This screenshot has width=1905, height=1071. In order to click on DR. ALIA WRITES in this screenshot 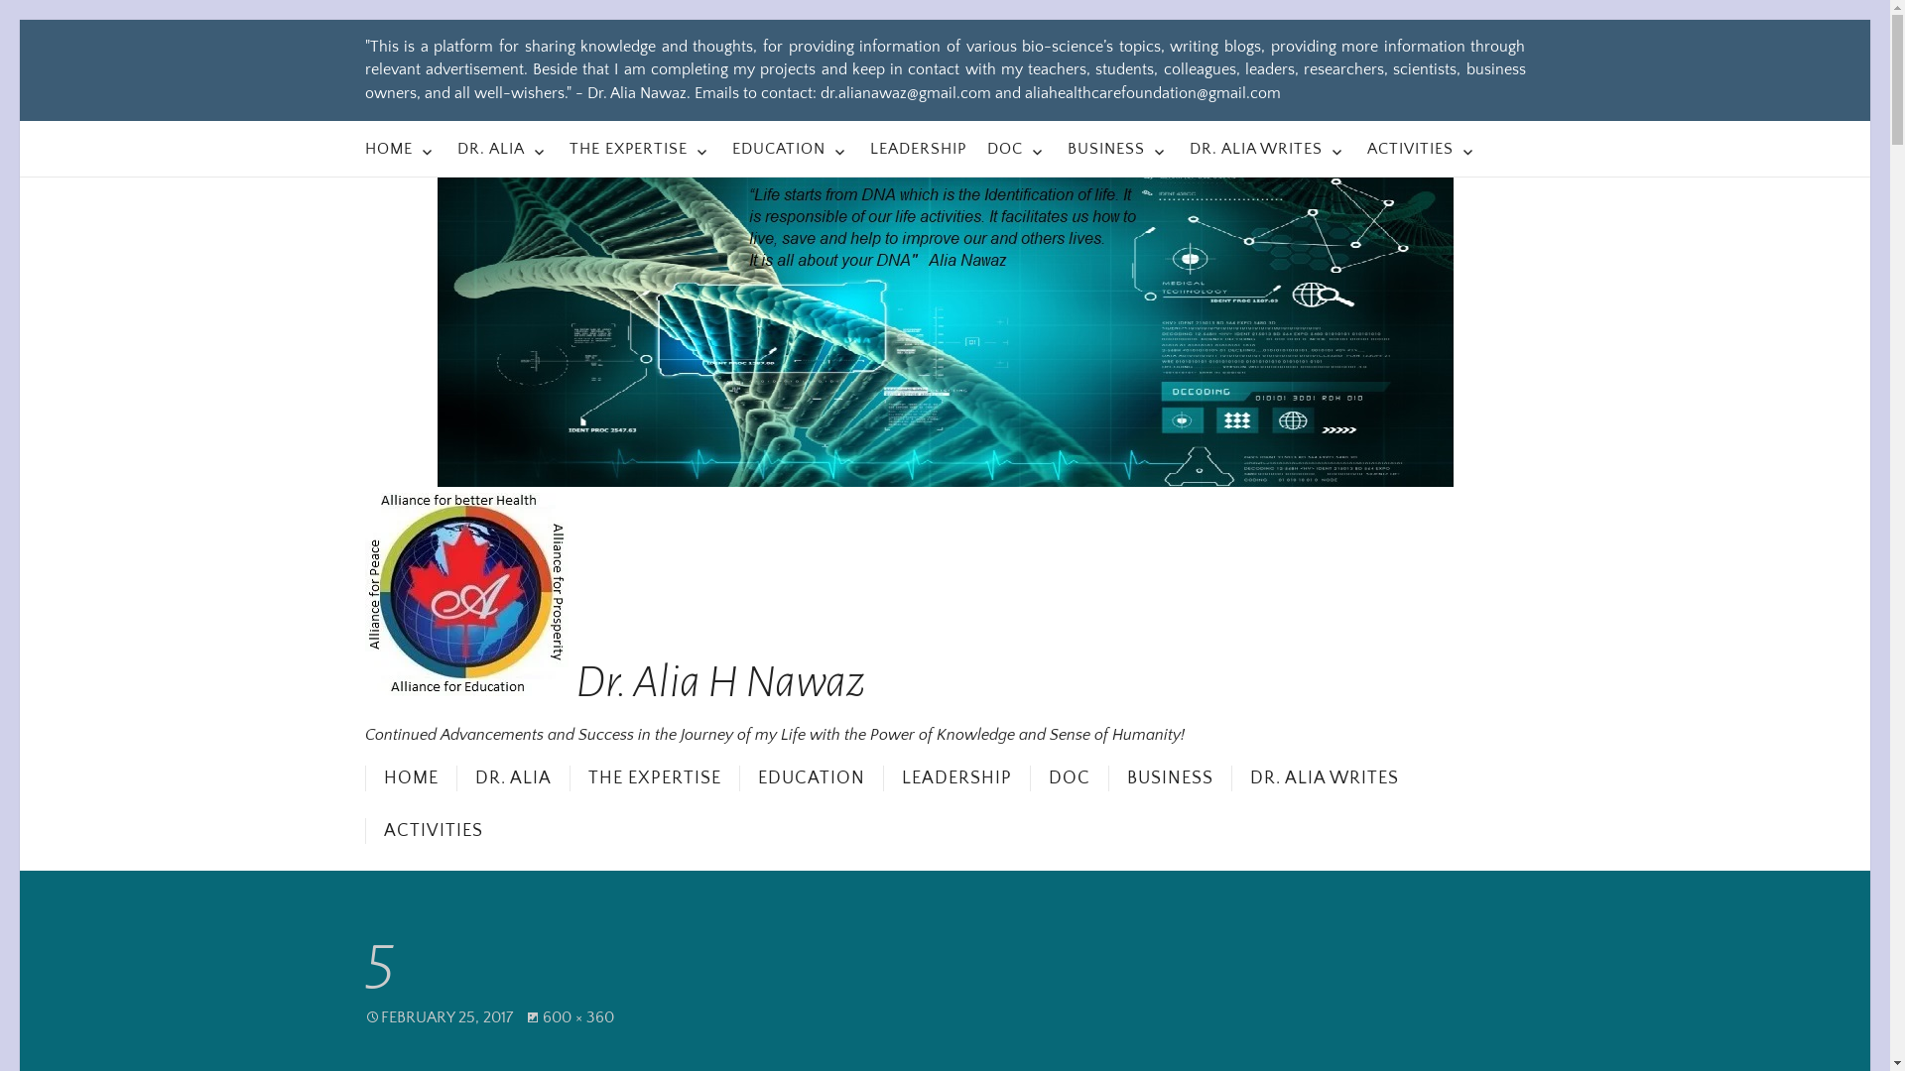, I will do `click(1324, 778)`.